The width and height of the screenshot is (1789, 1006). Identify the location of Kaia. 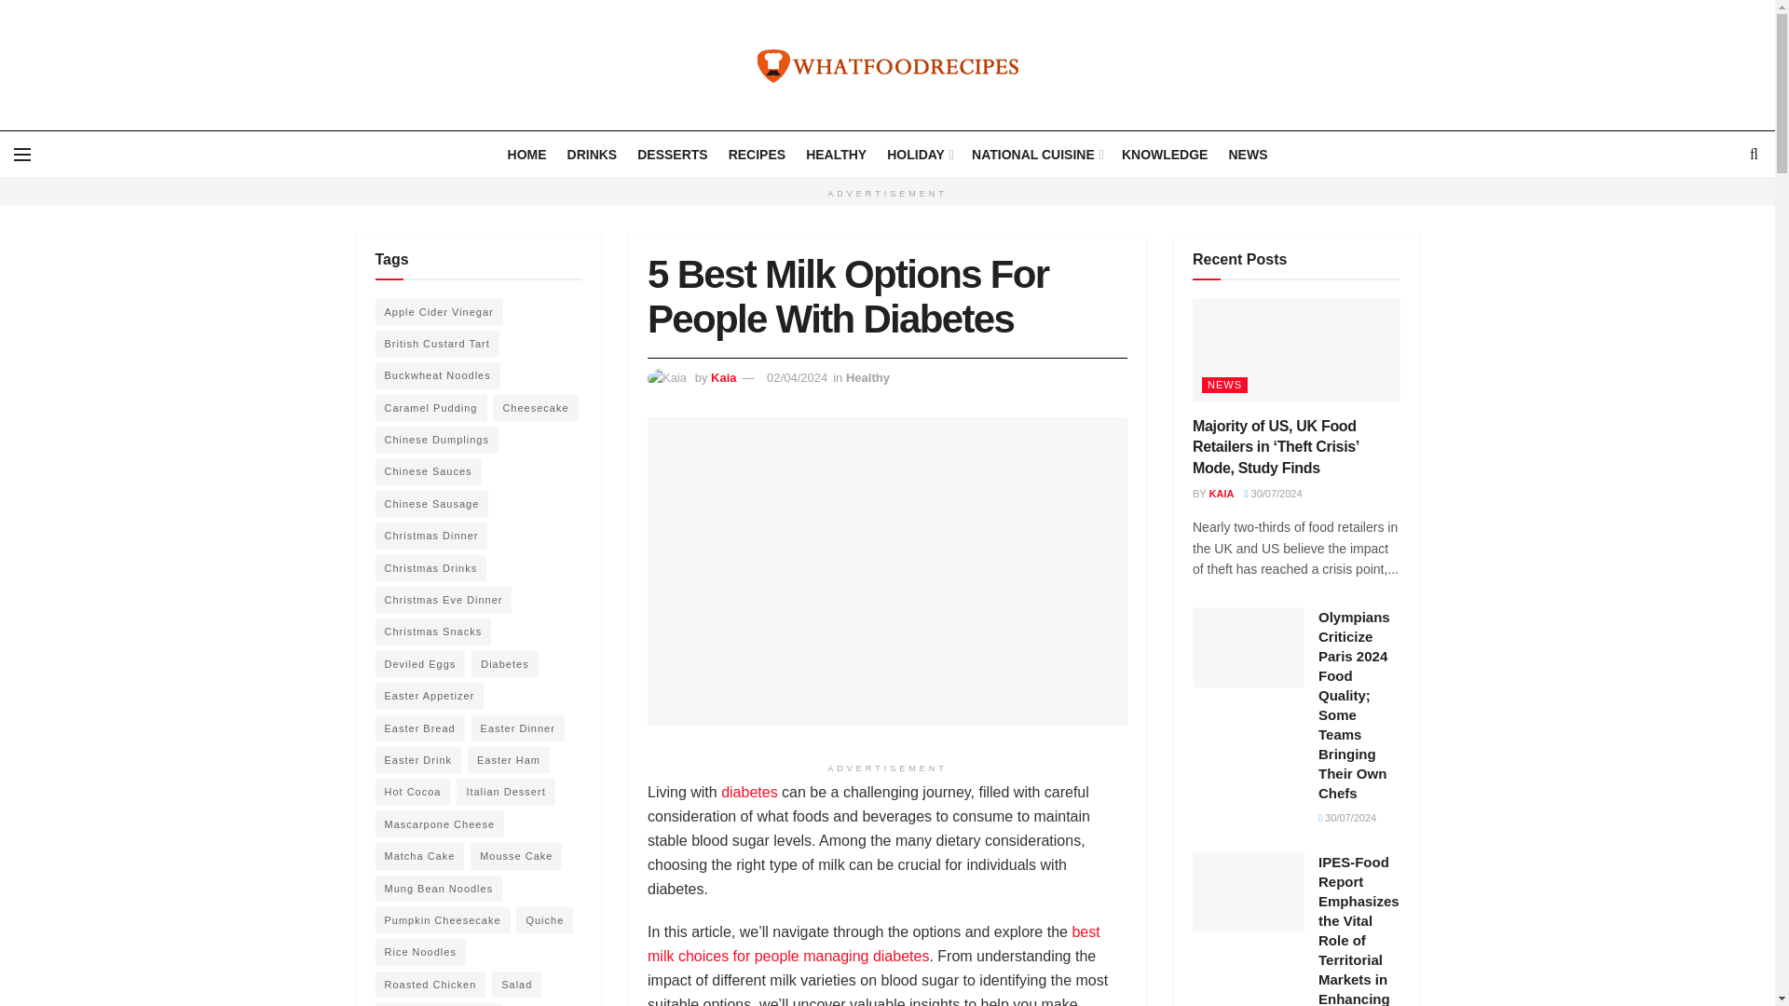
(723, 377).